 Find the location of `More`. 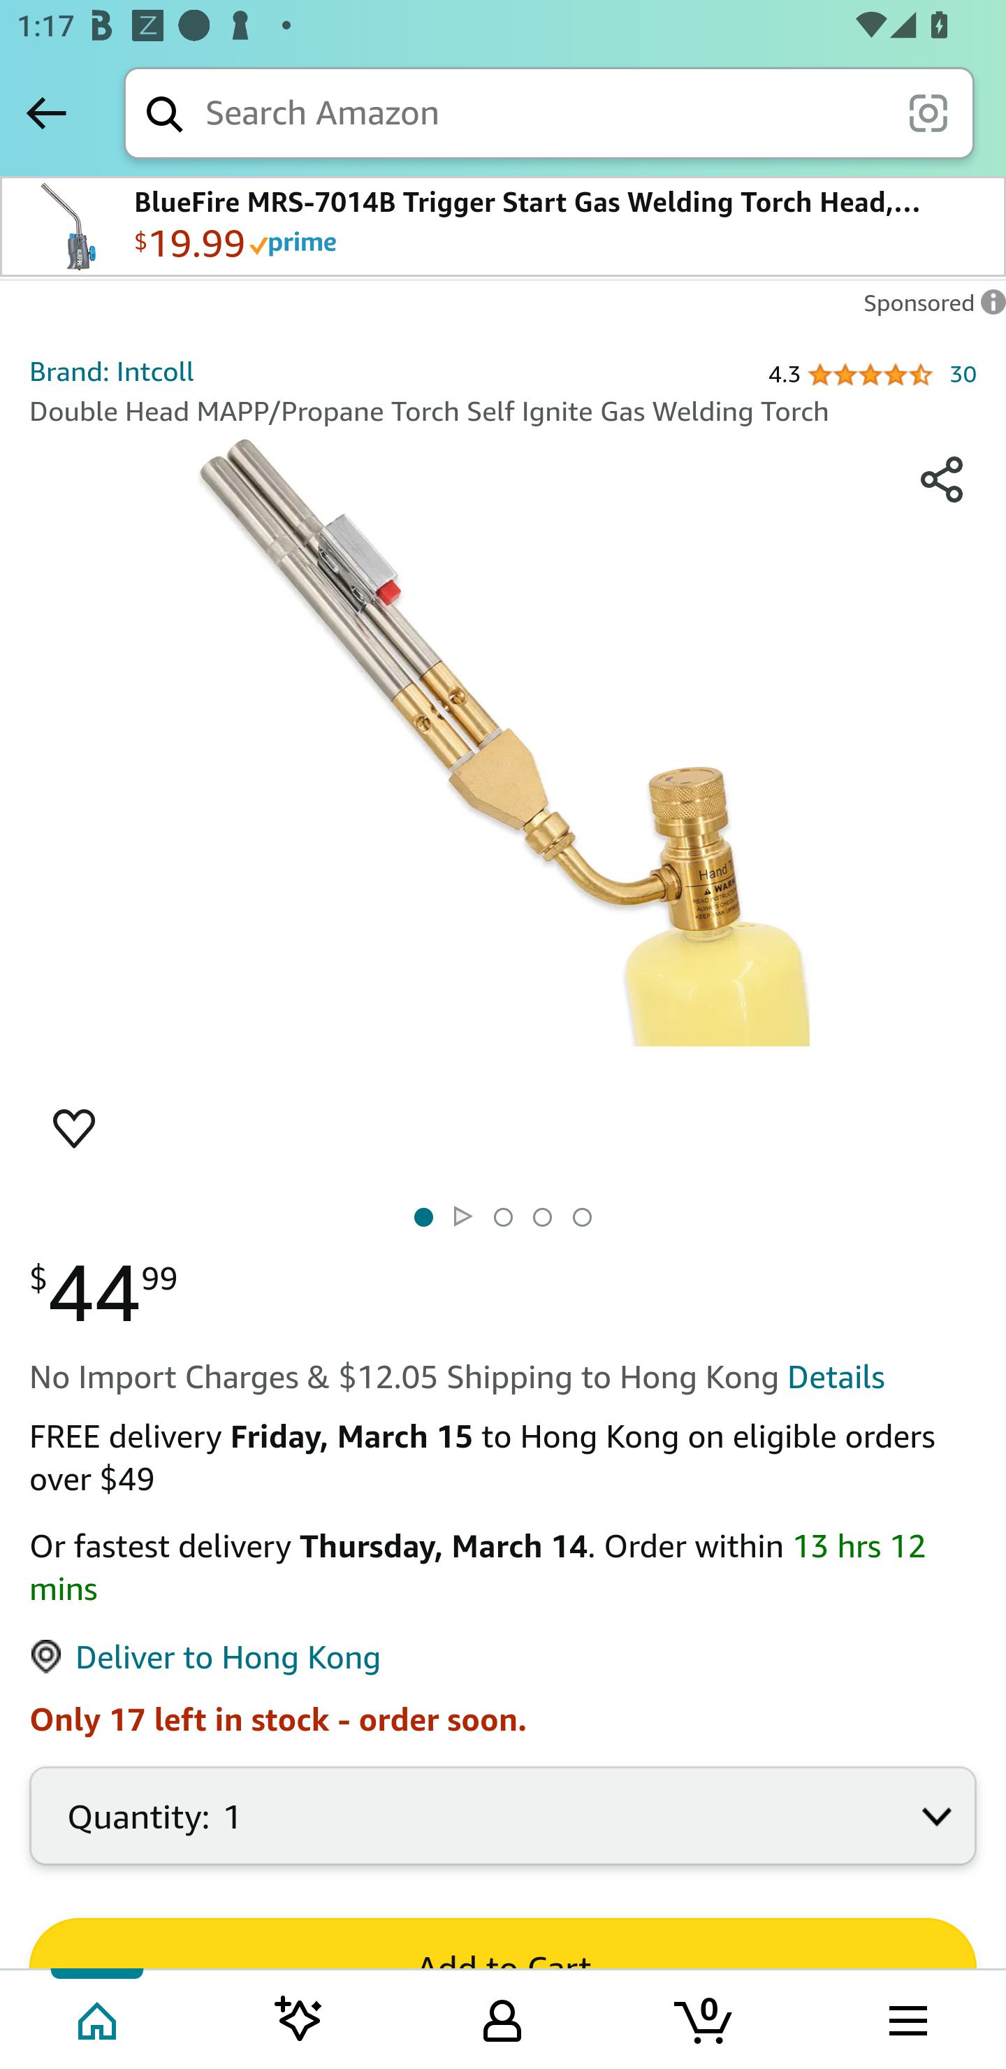

More is located at coordinates (905, 2014).